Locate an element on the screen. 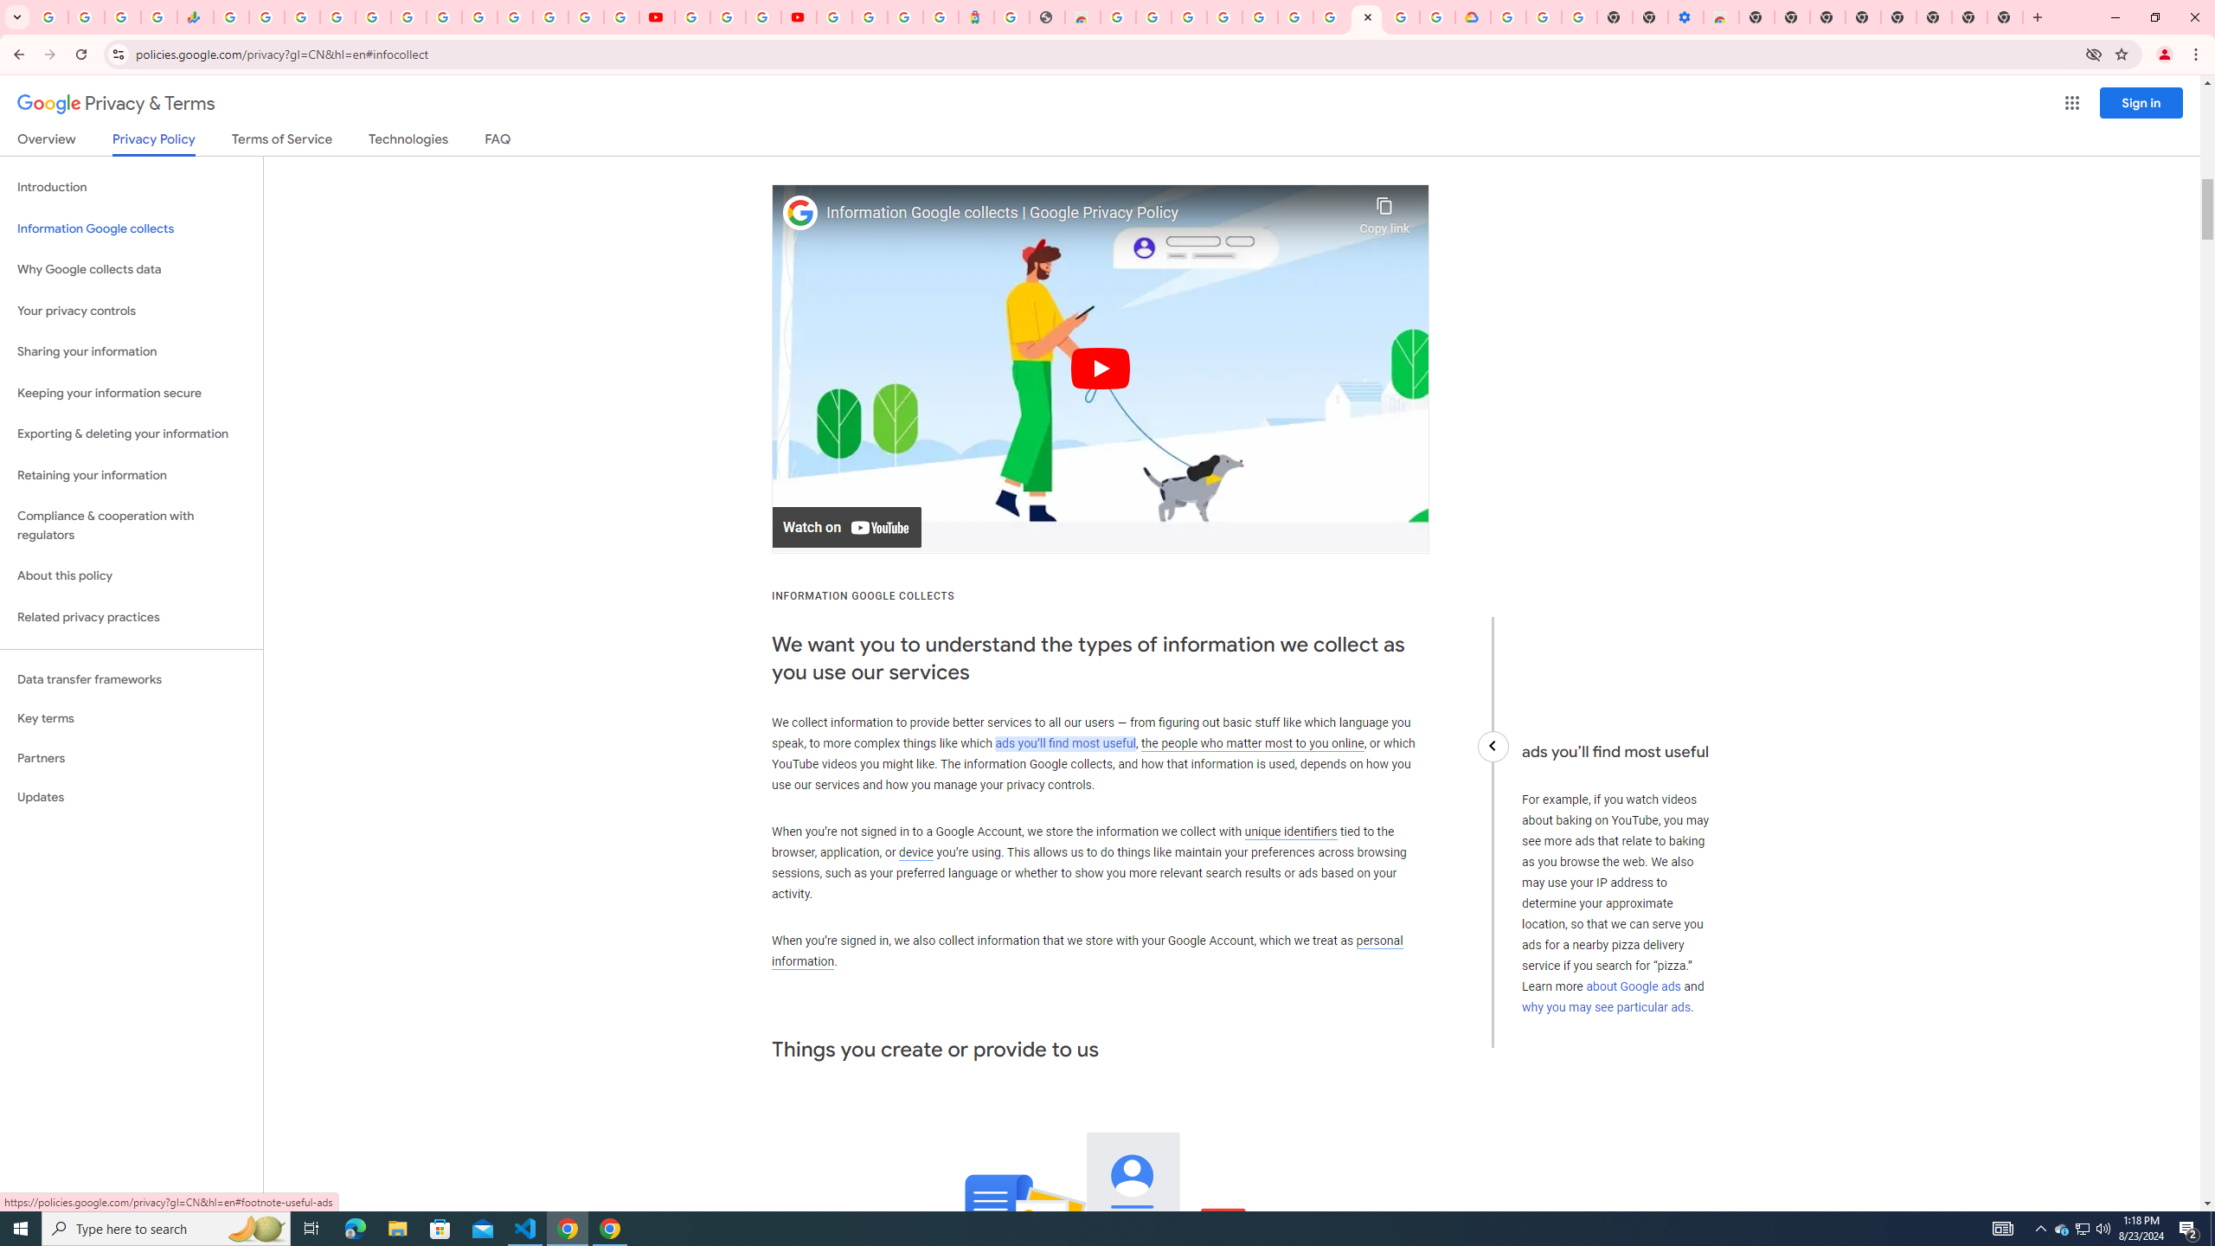  Sign in - Google Accounts is located at coordinates (1258, 17).